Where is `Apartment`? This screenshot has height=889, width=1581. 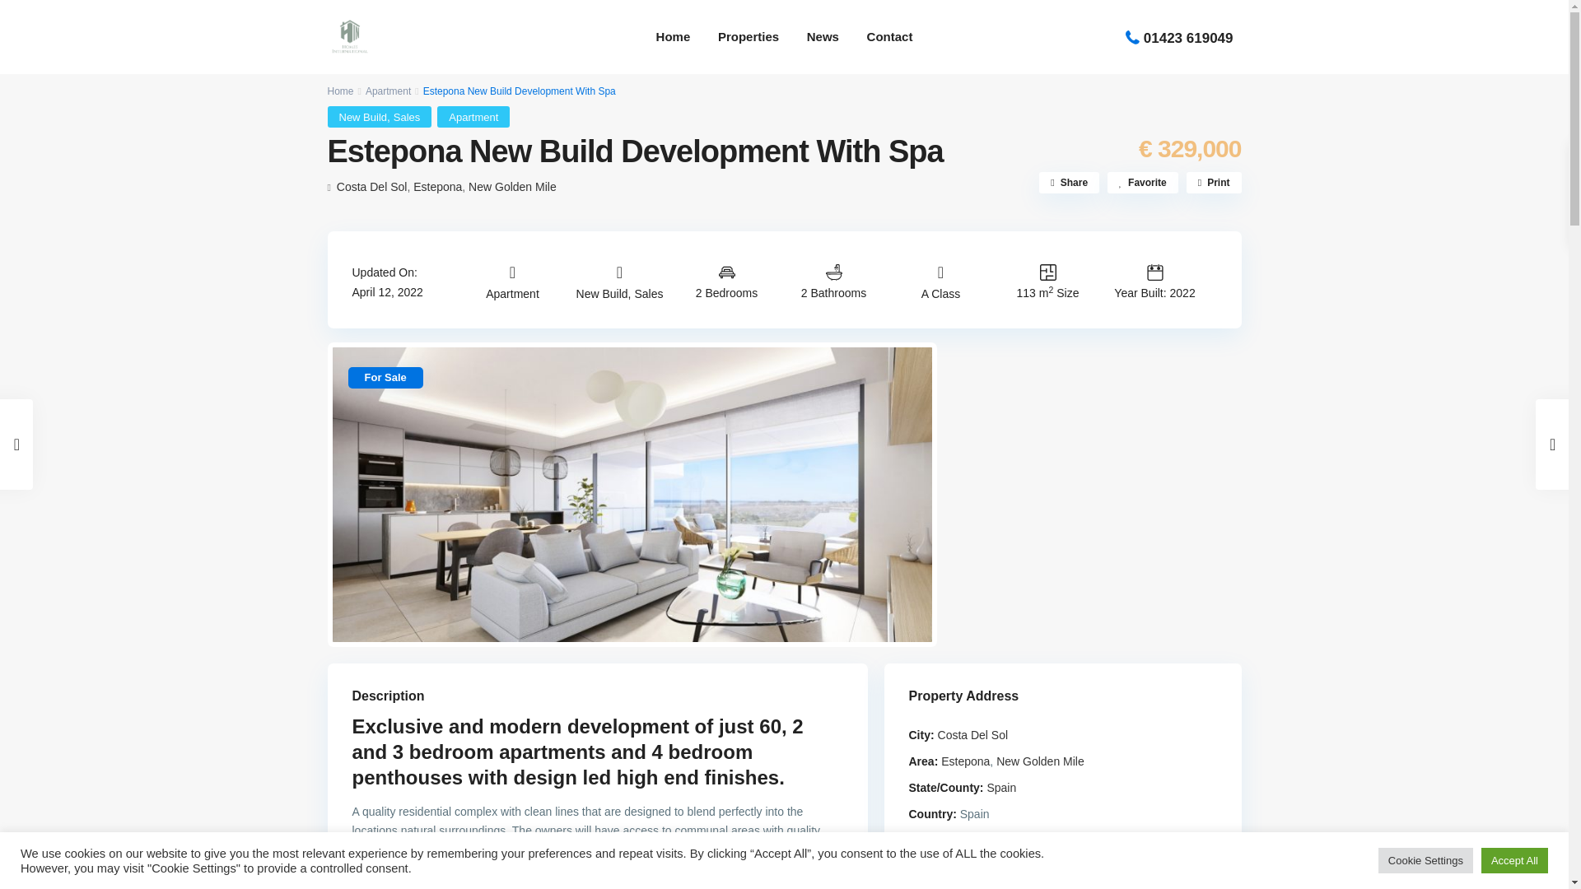 Apartment is located at coordinates (388, 91).